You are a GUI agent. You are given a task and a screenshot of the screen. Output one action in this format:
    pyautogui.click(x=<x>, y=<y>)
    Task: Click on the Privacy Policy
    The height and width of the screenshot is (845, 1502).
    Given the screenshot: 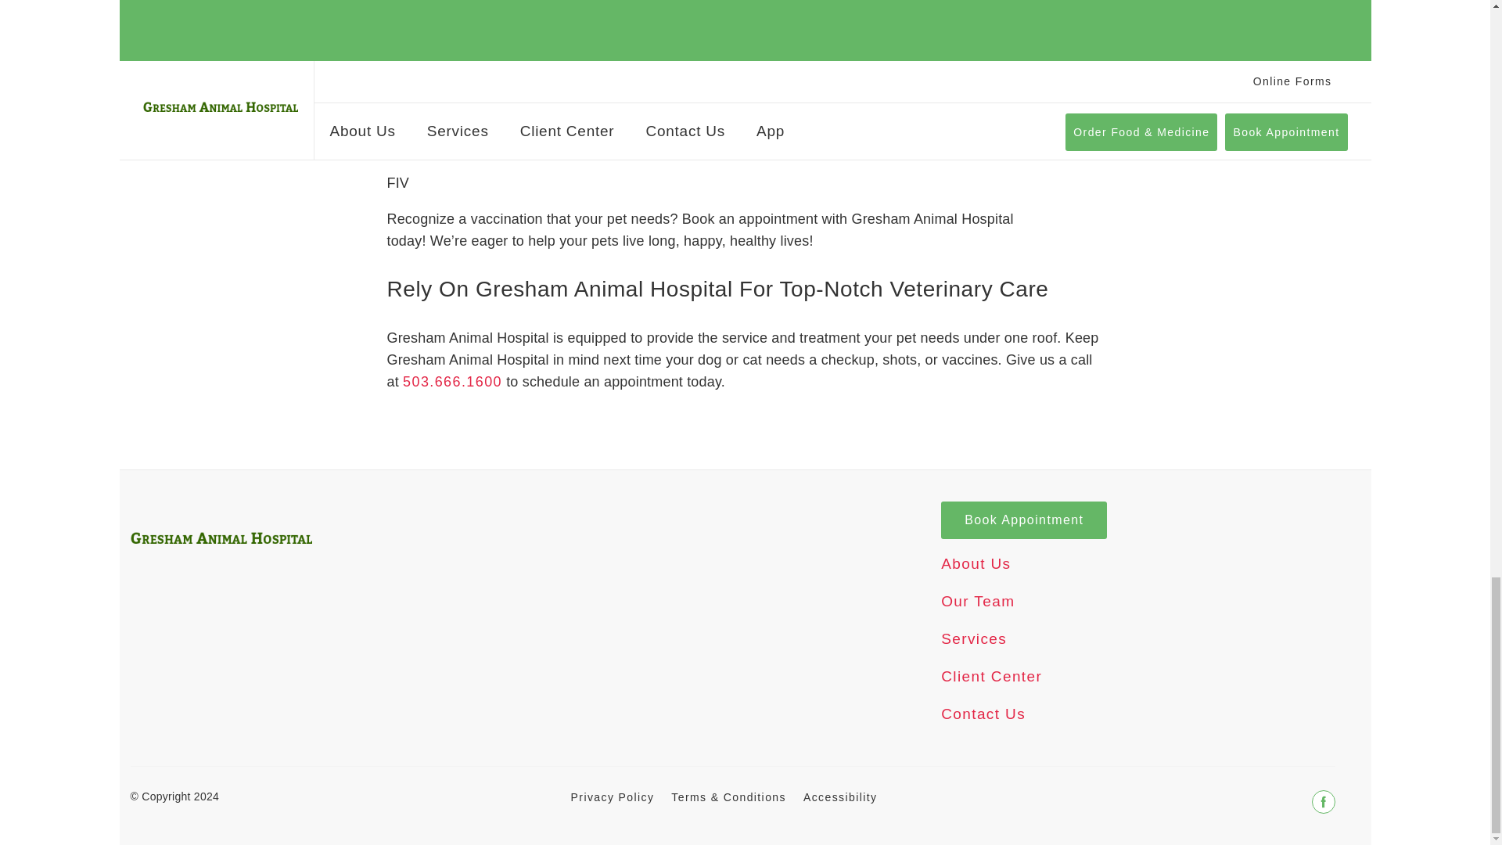 What is the action you would take?
    pyautogui.click(x=613, y=828)
    